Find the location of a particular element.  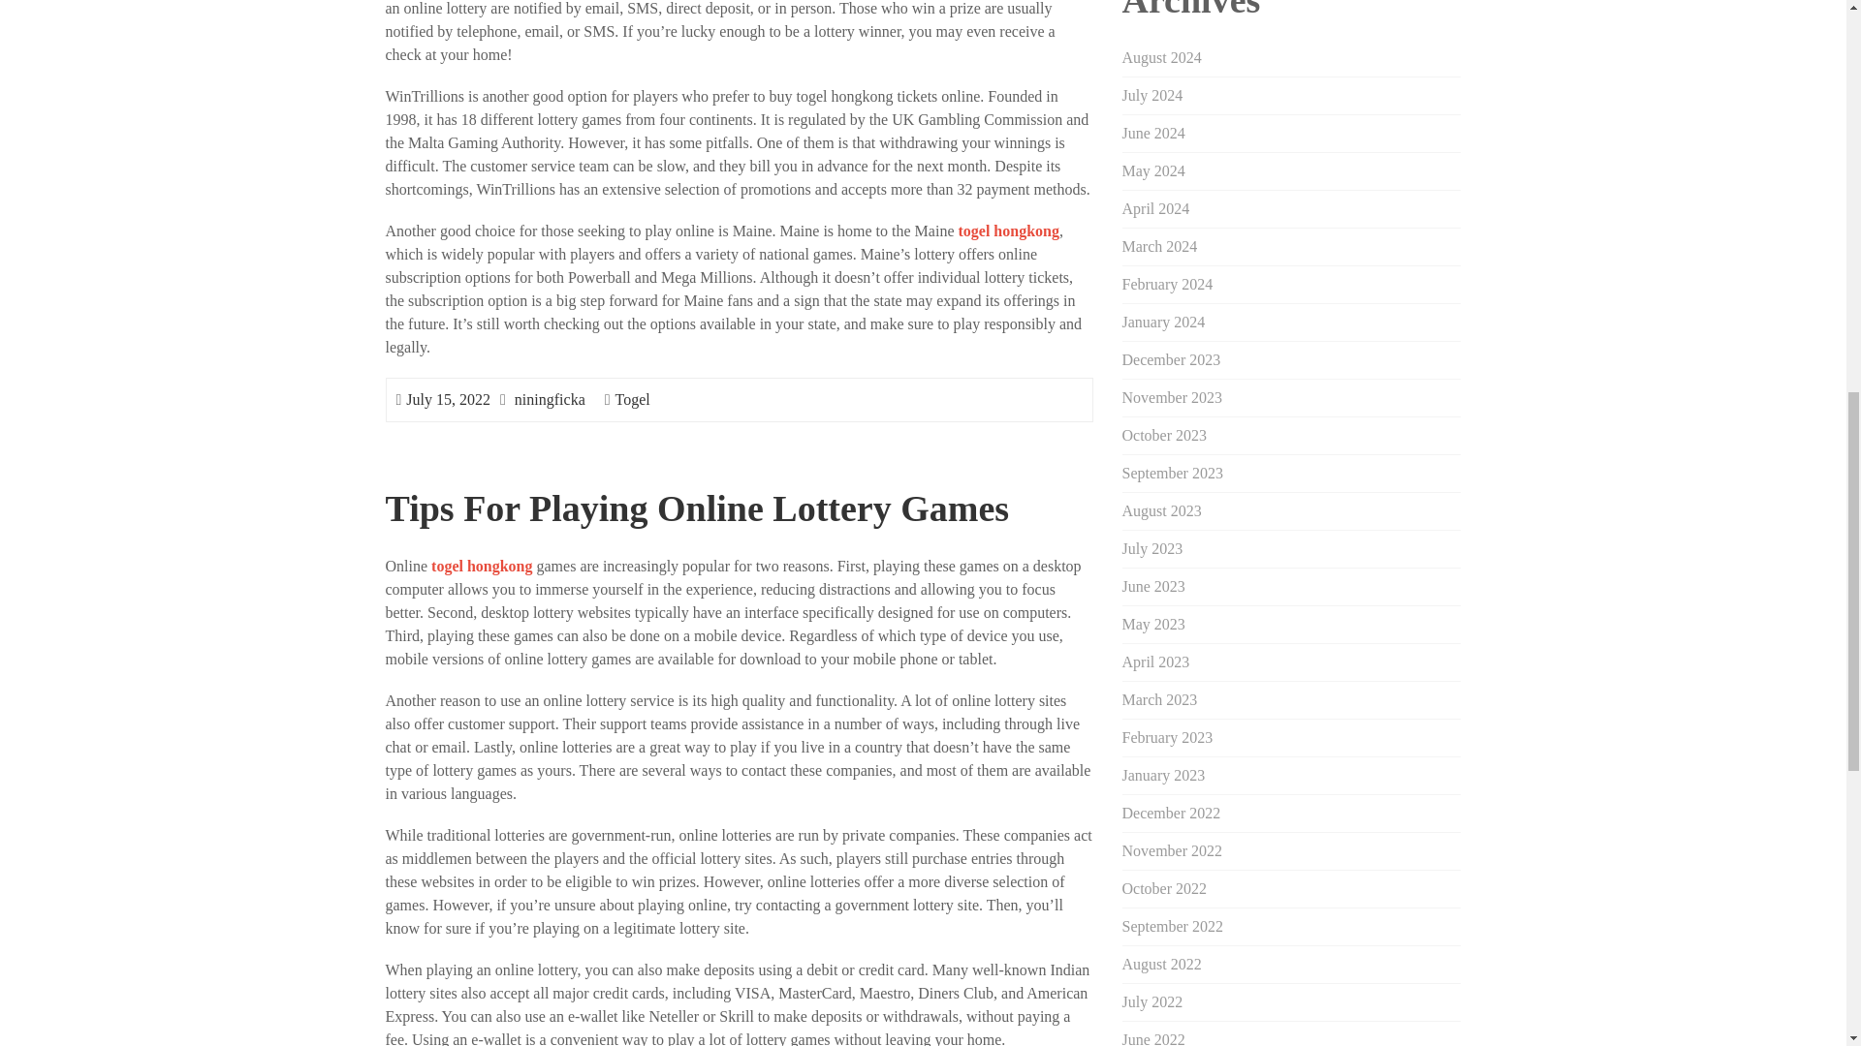

January 2024 is located at coordinates (1163, 322).